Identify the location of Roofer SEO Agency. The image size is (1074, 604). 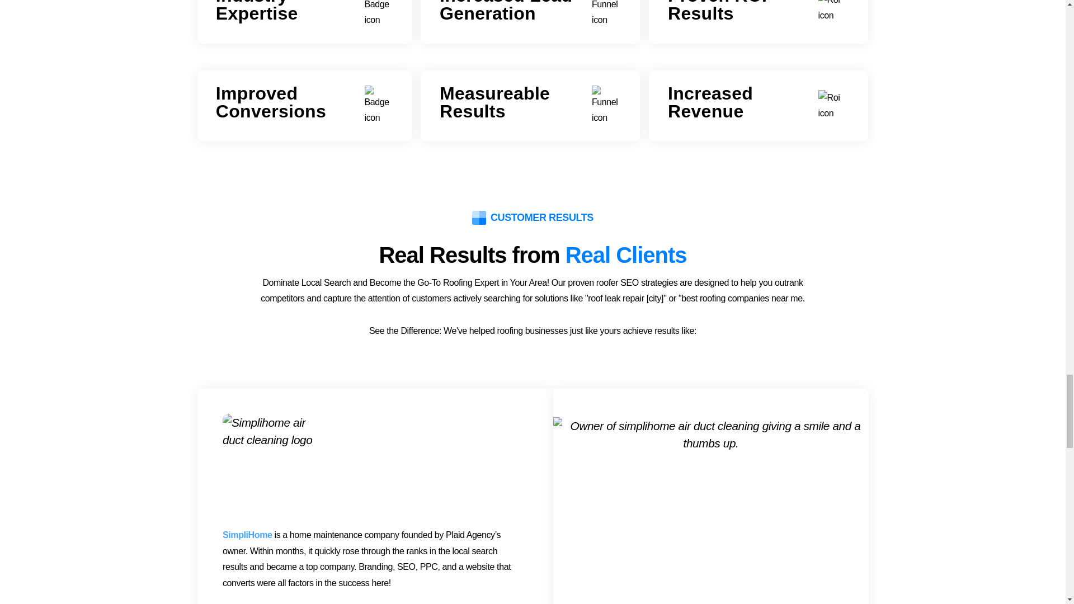
(606, 20).